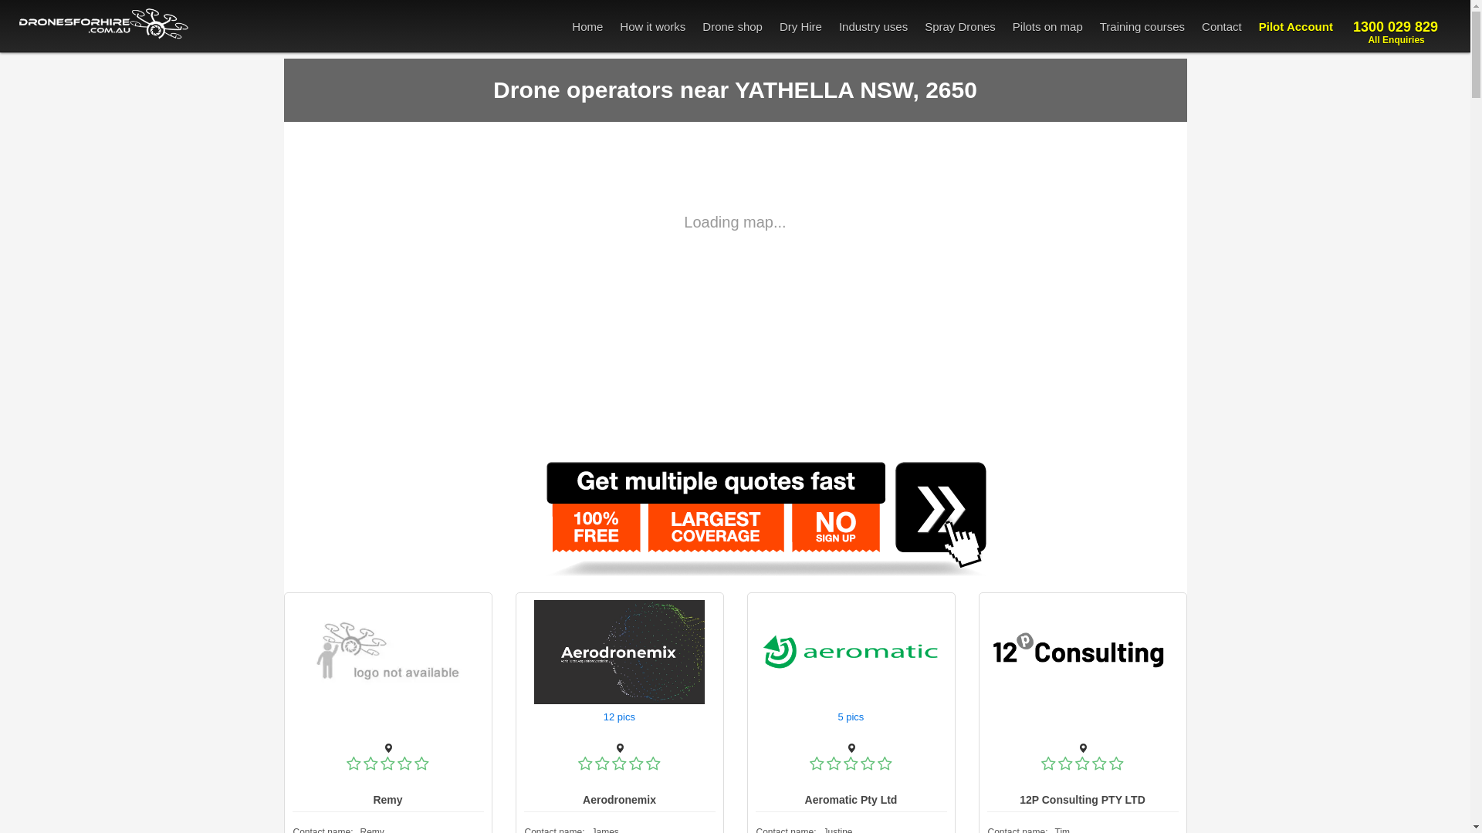  Describe the element at coordinates (387, 764) in the screenshot. I see `Not rated yet!` at that location.